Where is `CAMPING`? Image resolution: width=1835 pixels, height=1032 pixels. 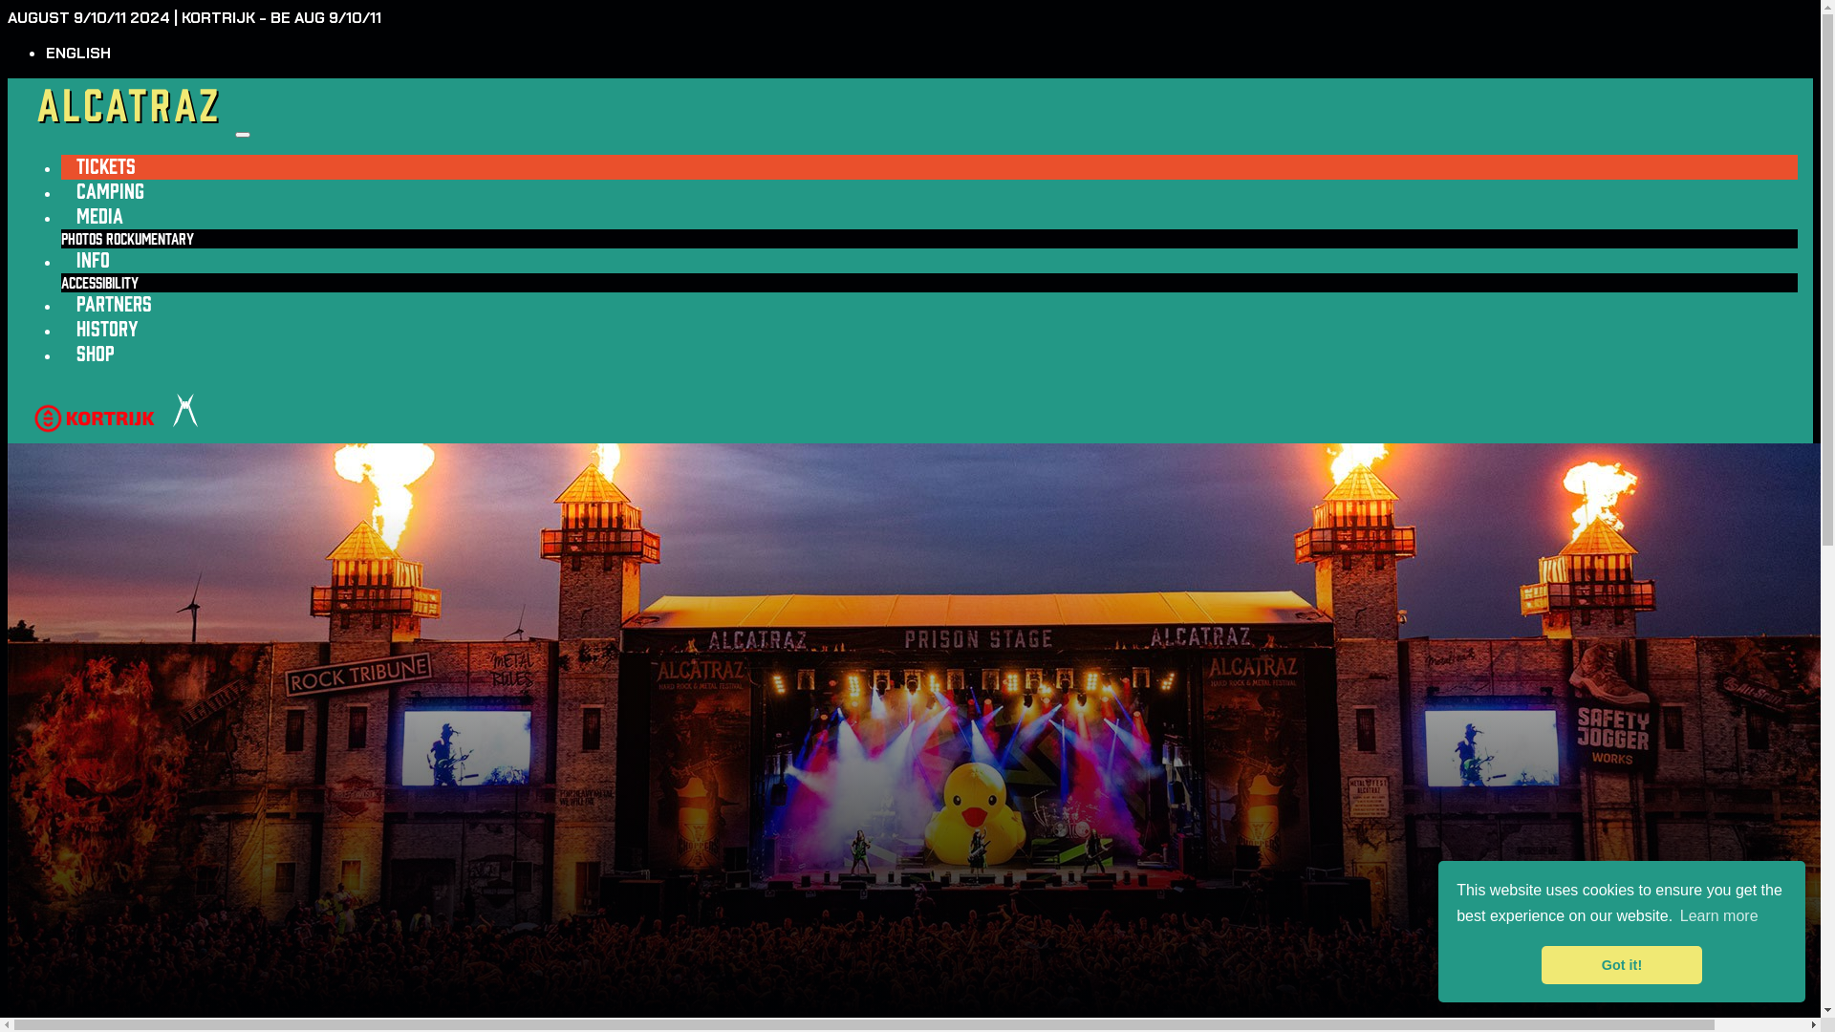
CAMPING is located at coordinates (111, 191).